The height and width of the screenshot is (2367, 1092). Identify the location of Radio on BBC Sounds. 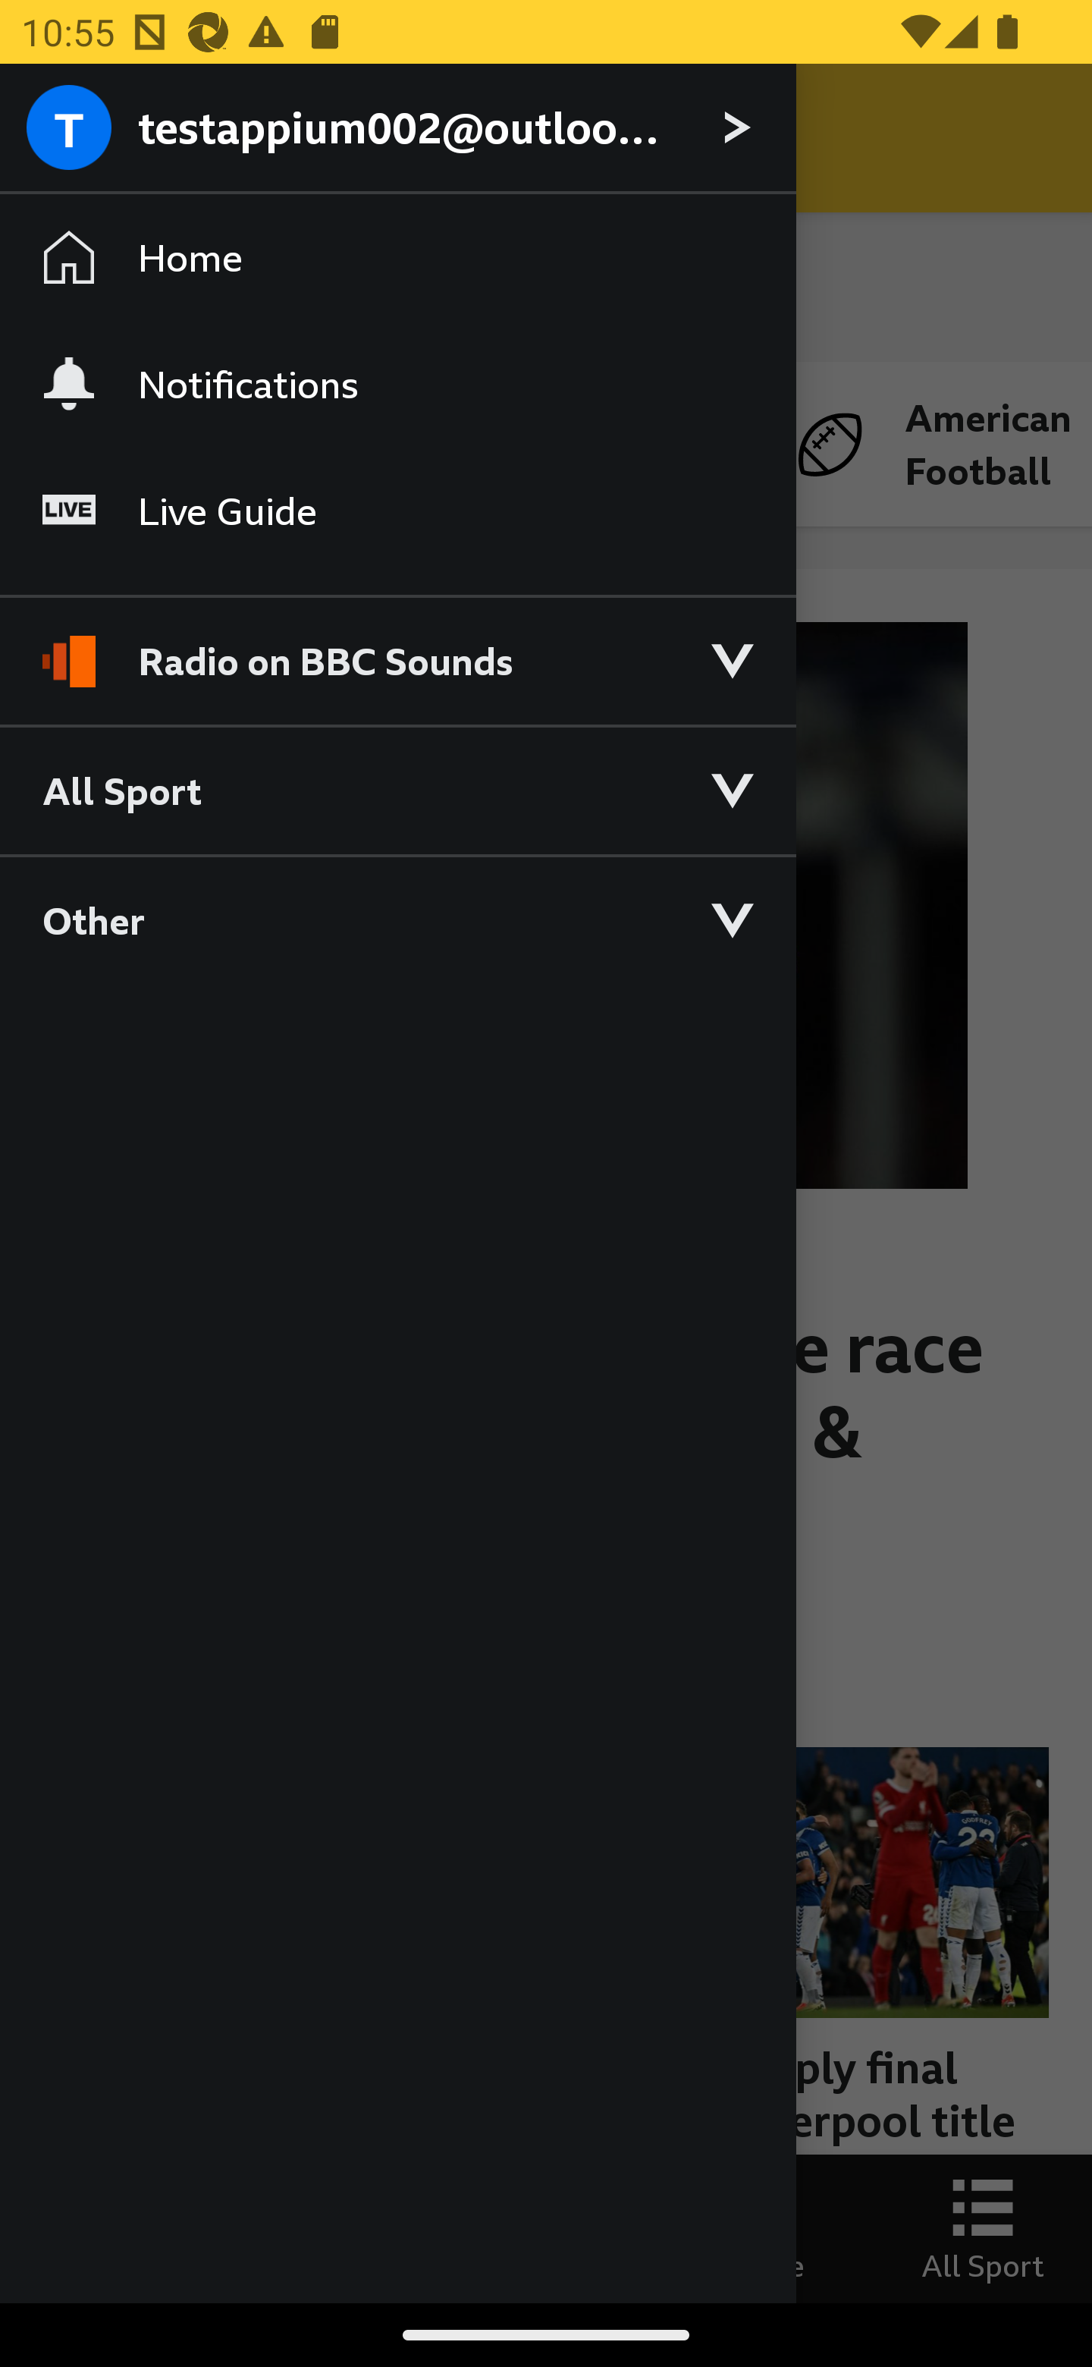
(397, 648).